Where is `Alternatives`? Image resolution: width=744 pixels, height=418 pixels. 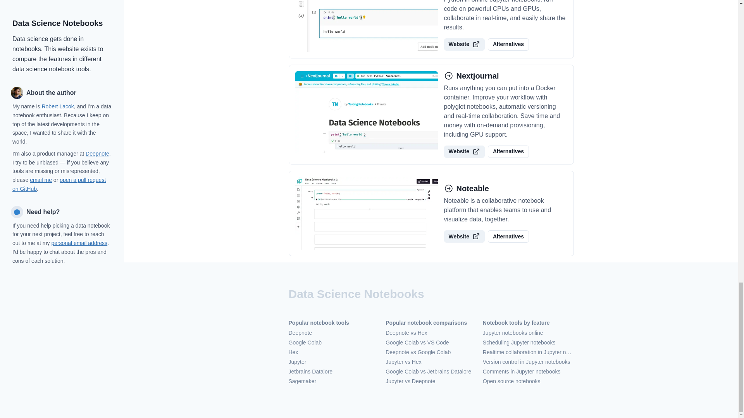 Alternatives is located at coordinates (508, 44).